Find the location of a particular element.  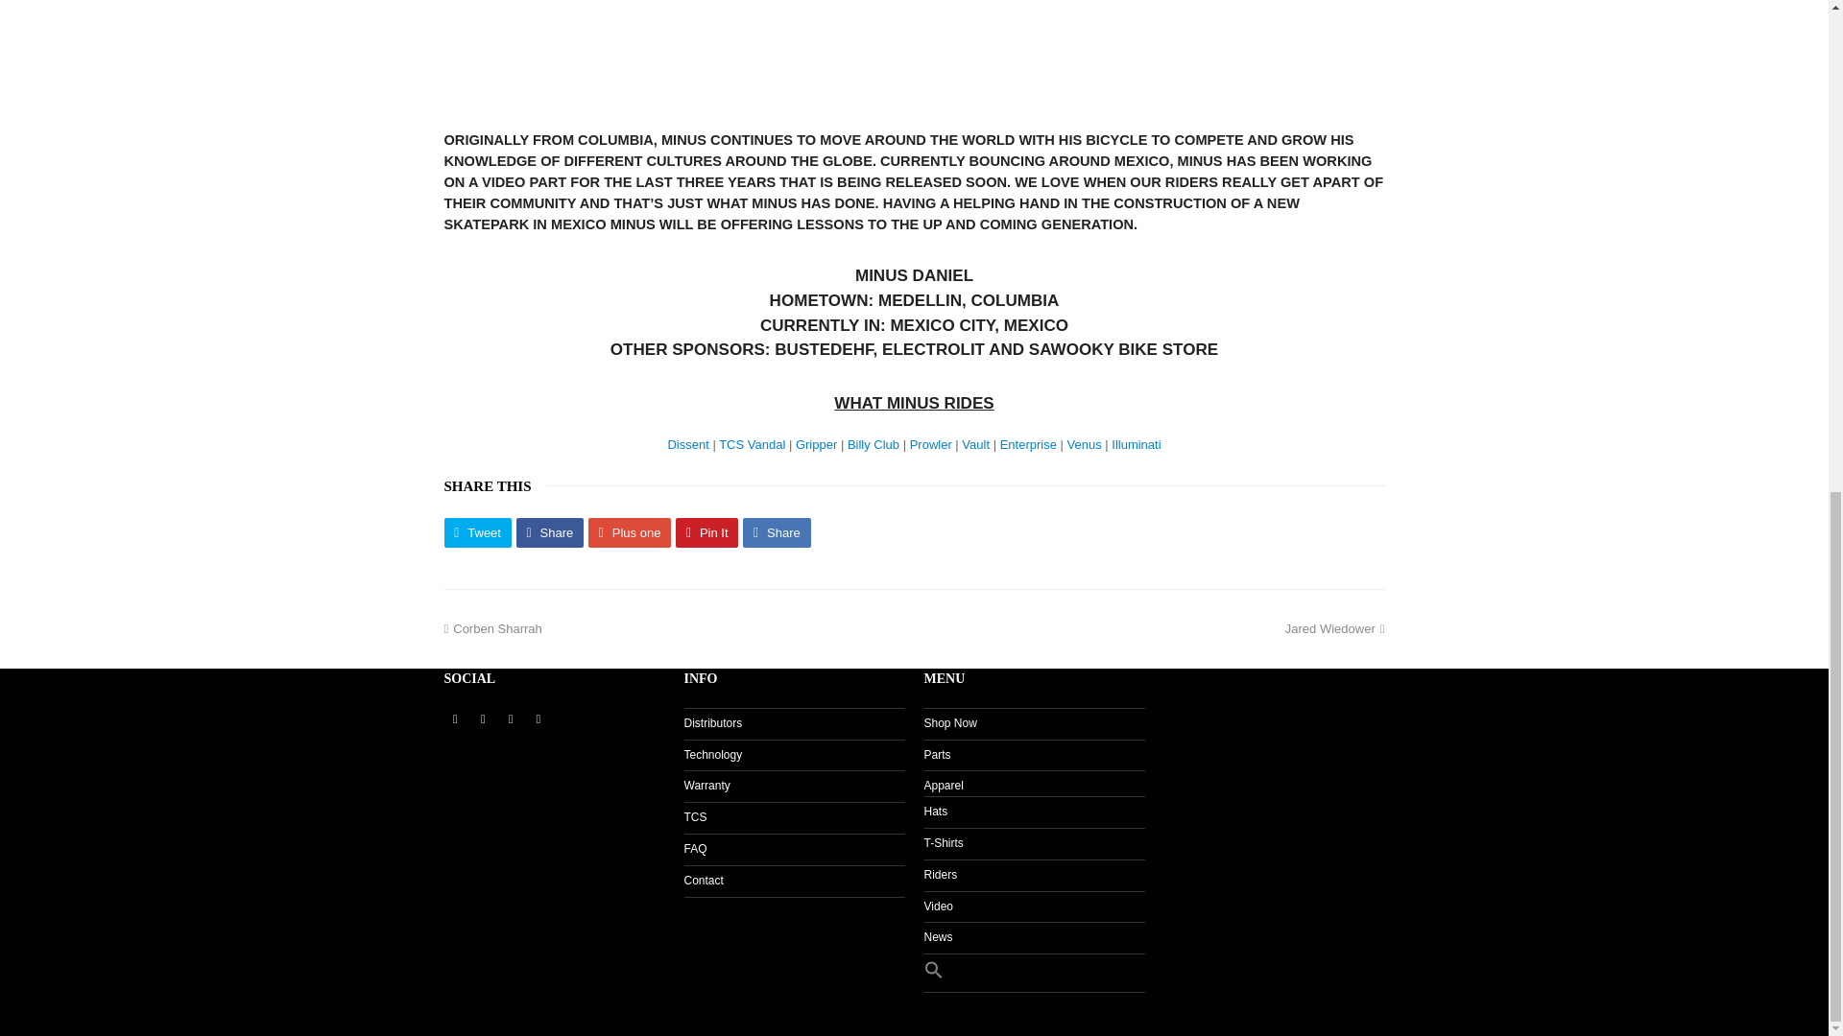

Dissent is located at coordinates (687, 443).